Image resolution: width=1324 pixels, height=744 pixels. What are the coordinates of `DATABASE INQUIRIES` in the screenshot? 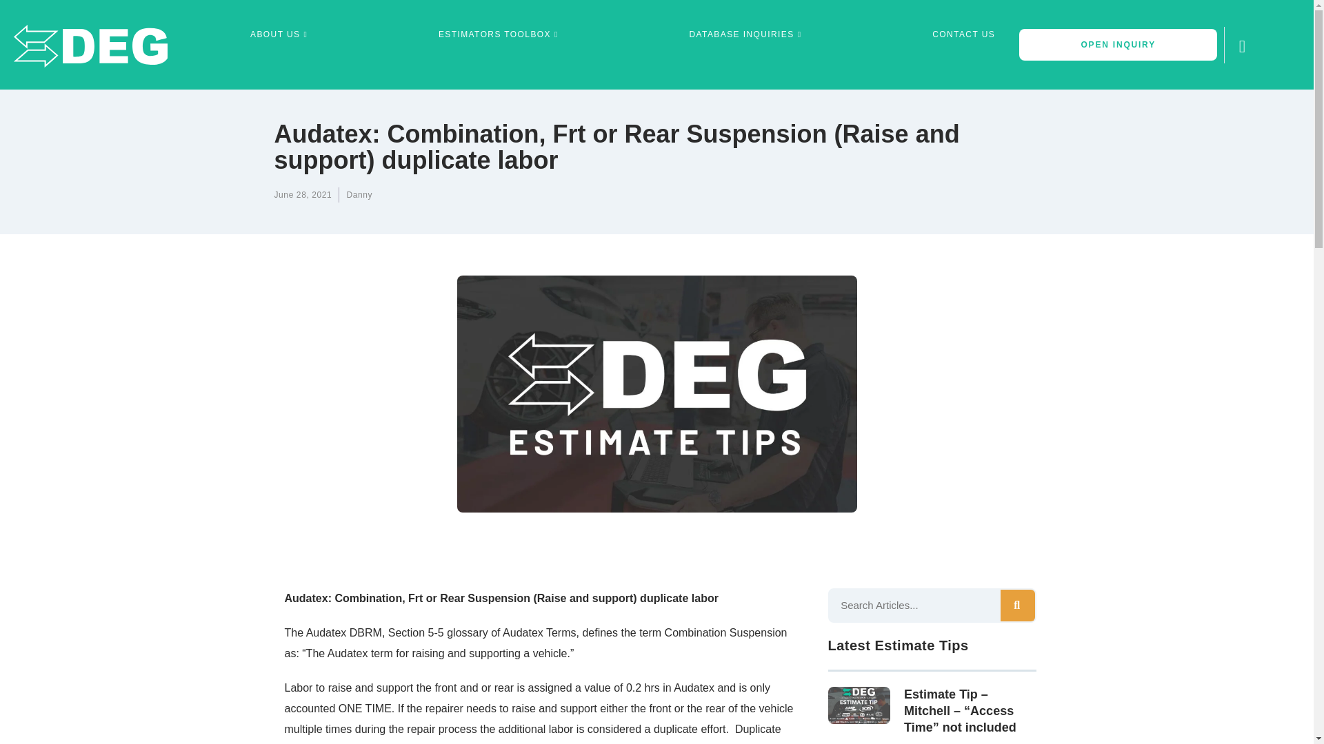 It's located at (748, 34).